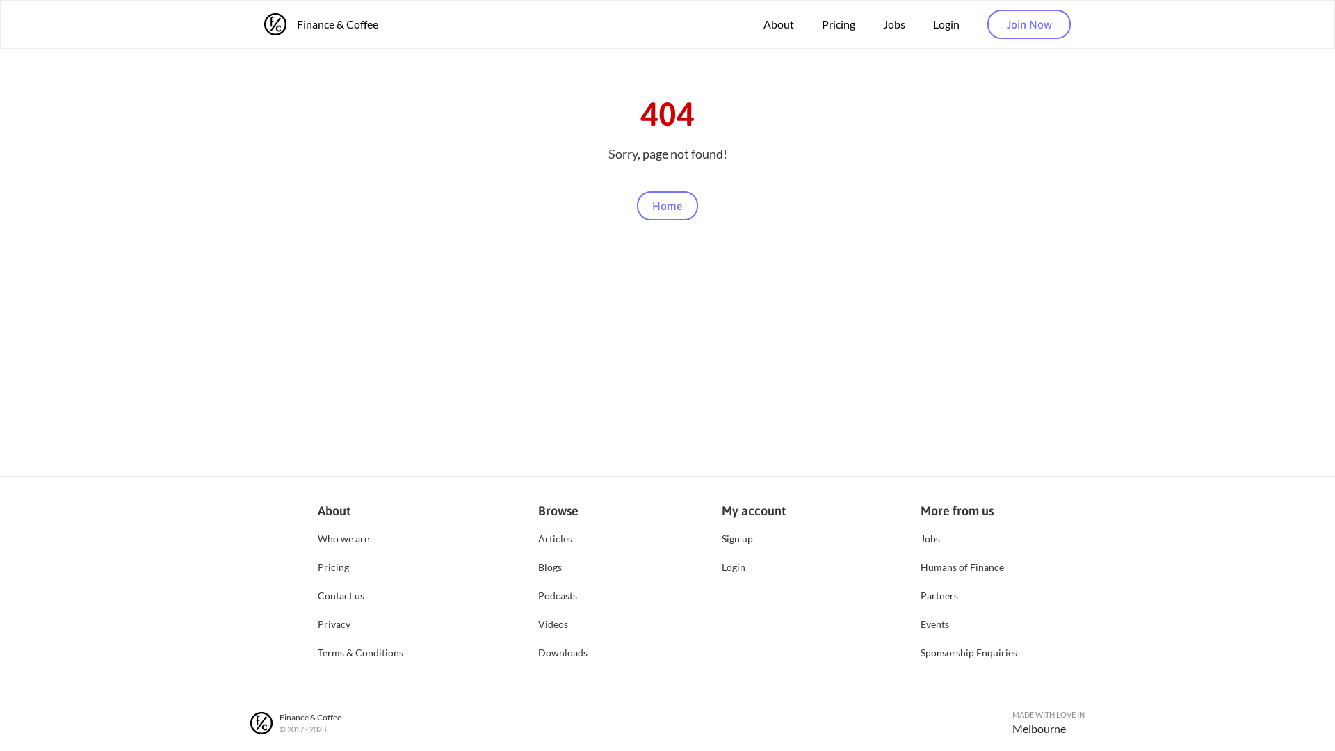 Image resolution: width=1335 pixels, height=751 pixels. What do you see at coordinates (360, 566) in the screenshot?
I see `Pricing` at bounding box center [360, 566].